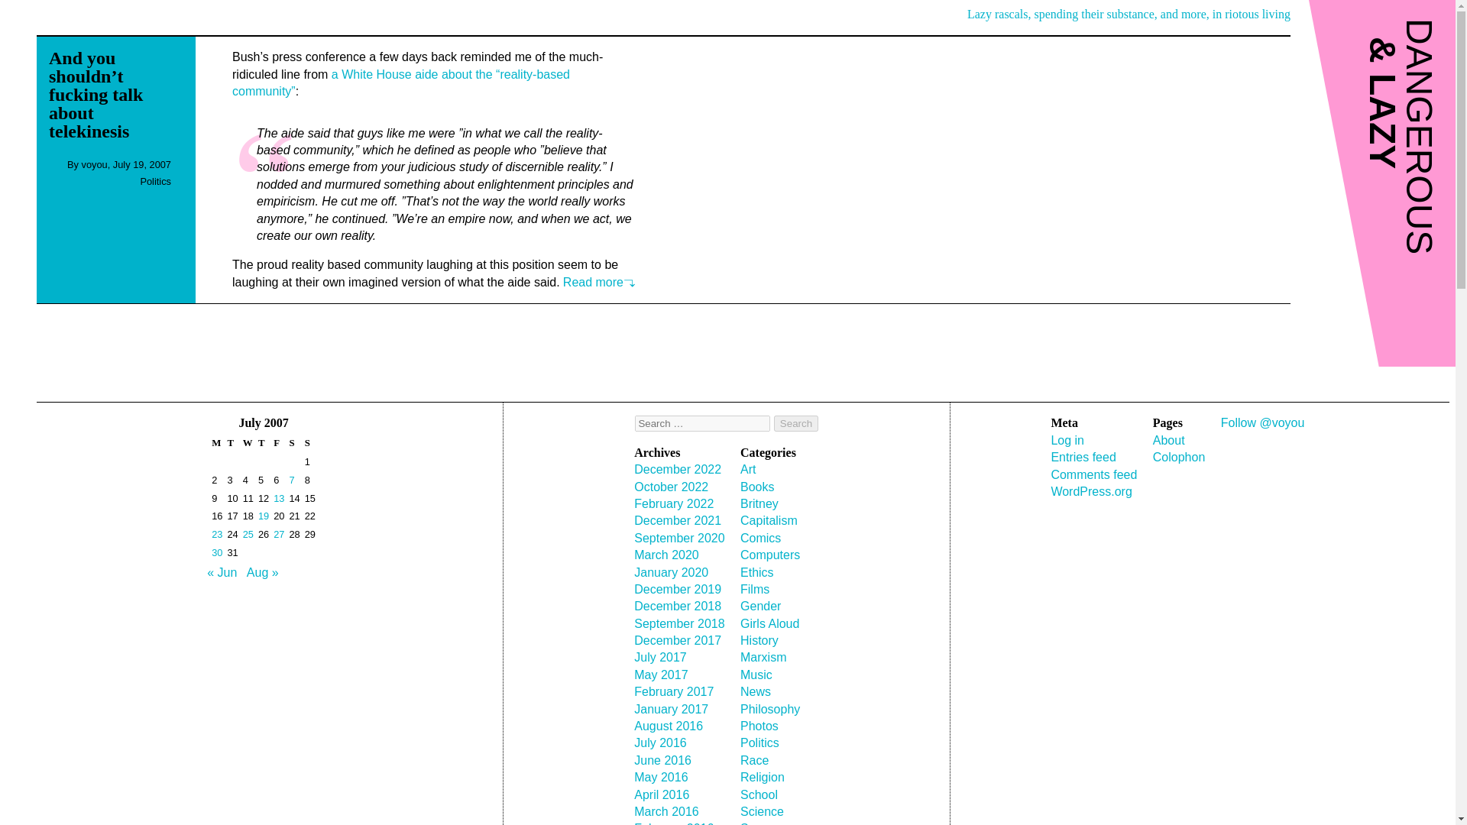 The image size is (1467, 825). Describe the element at coordinates (671, 572) in the screenshot. I see `January 2020` at that location.